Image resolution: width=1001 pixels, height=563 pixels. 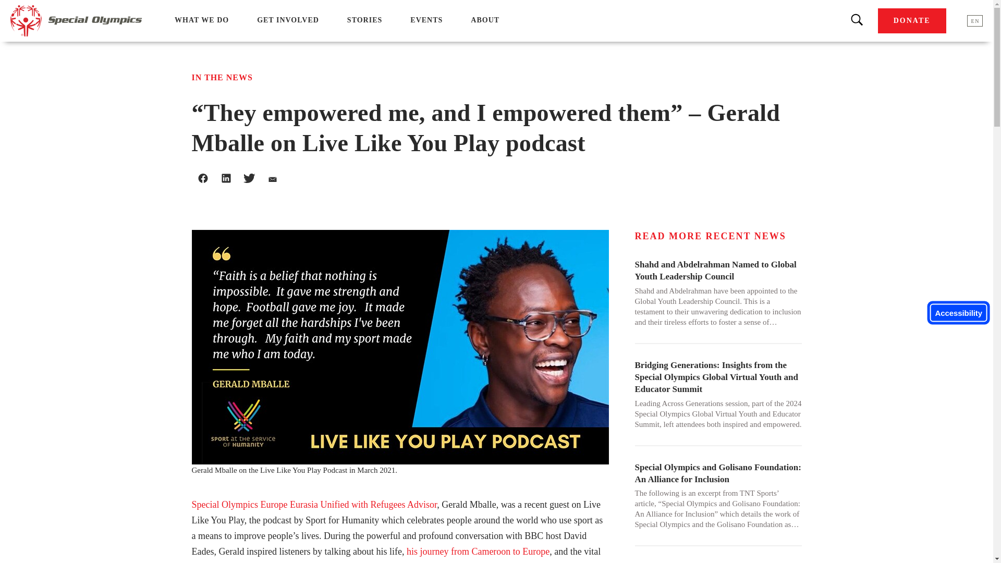 What do you see at coordinates (365, 20) in the screenshot?
I see `STORIES` at bounding box center [365, 20].